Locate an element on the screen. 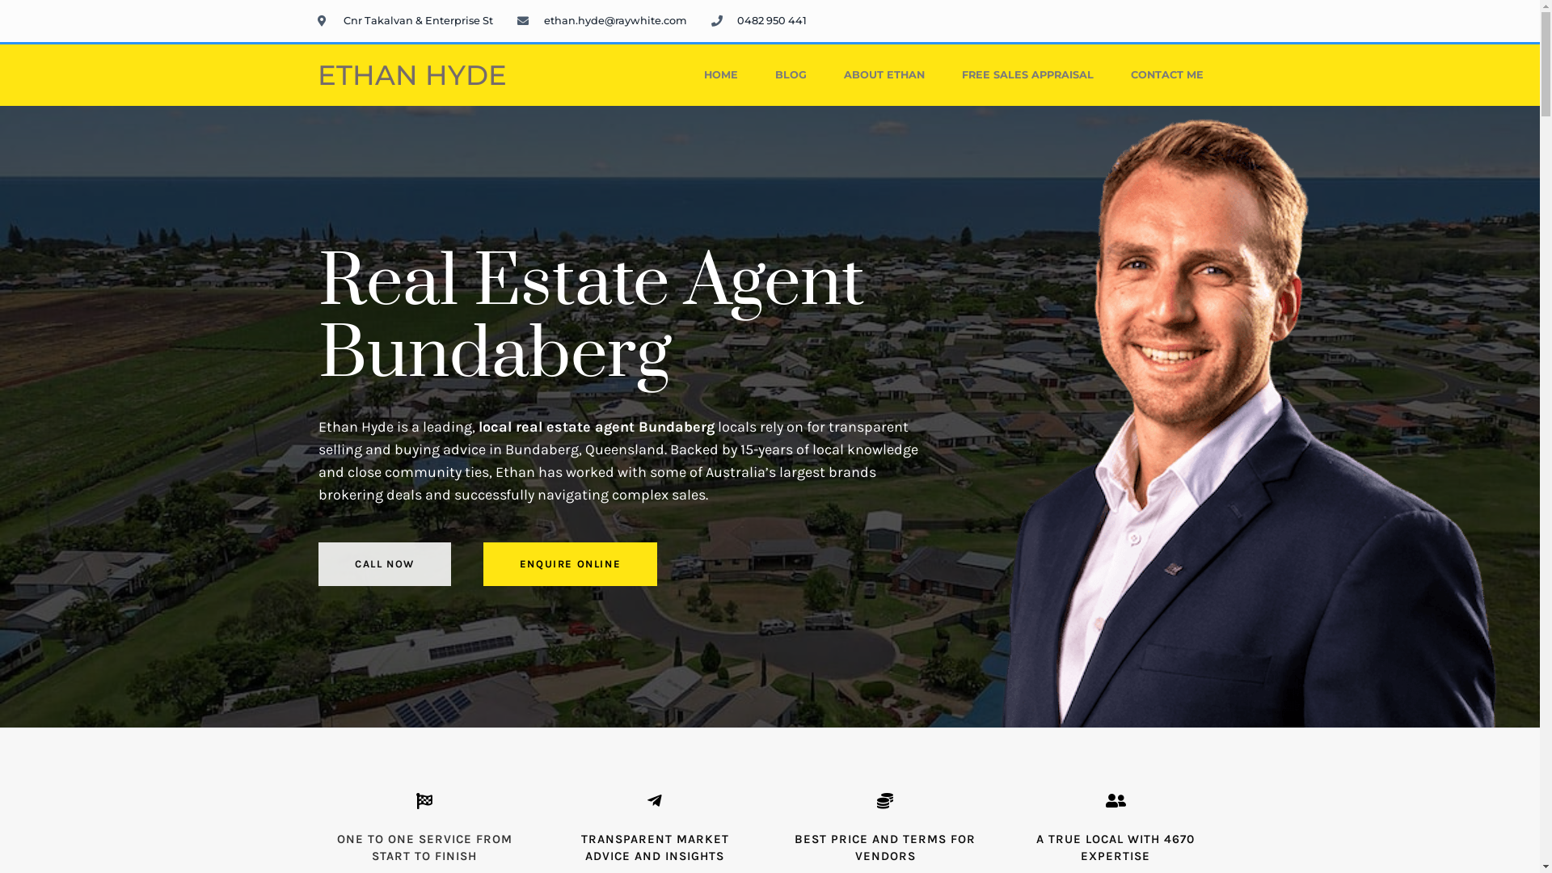 The width and height of the screenshot is (1552, 873). CALL NOW is located at coordinates (385, 564).